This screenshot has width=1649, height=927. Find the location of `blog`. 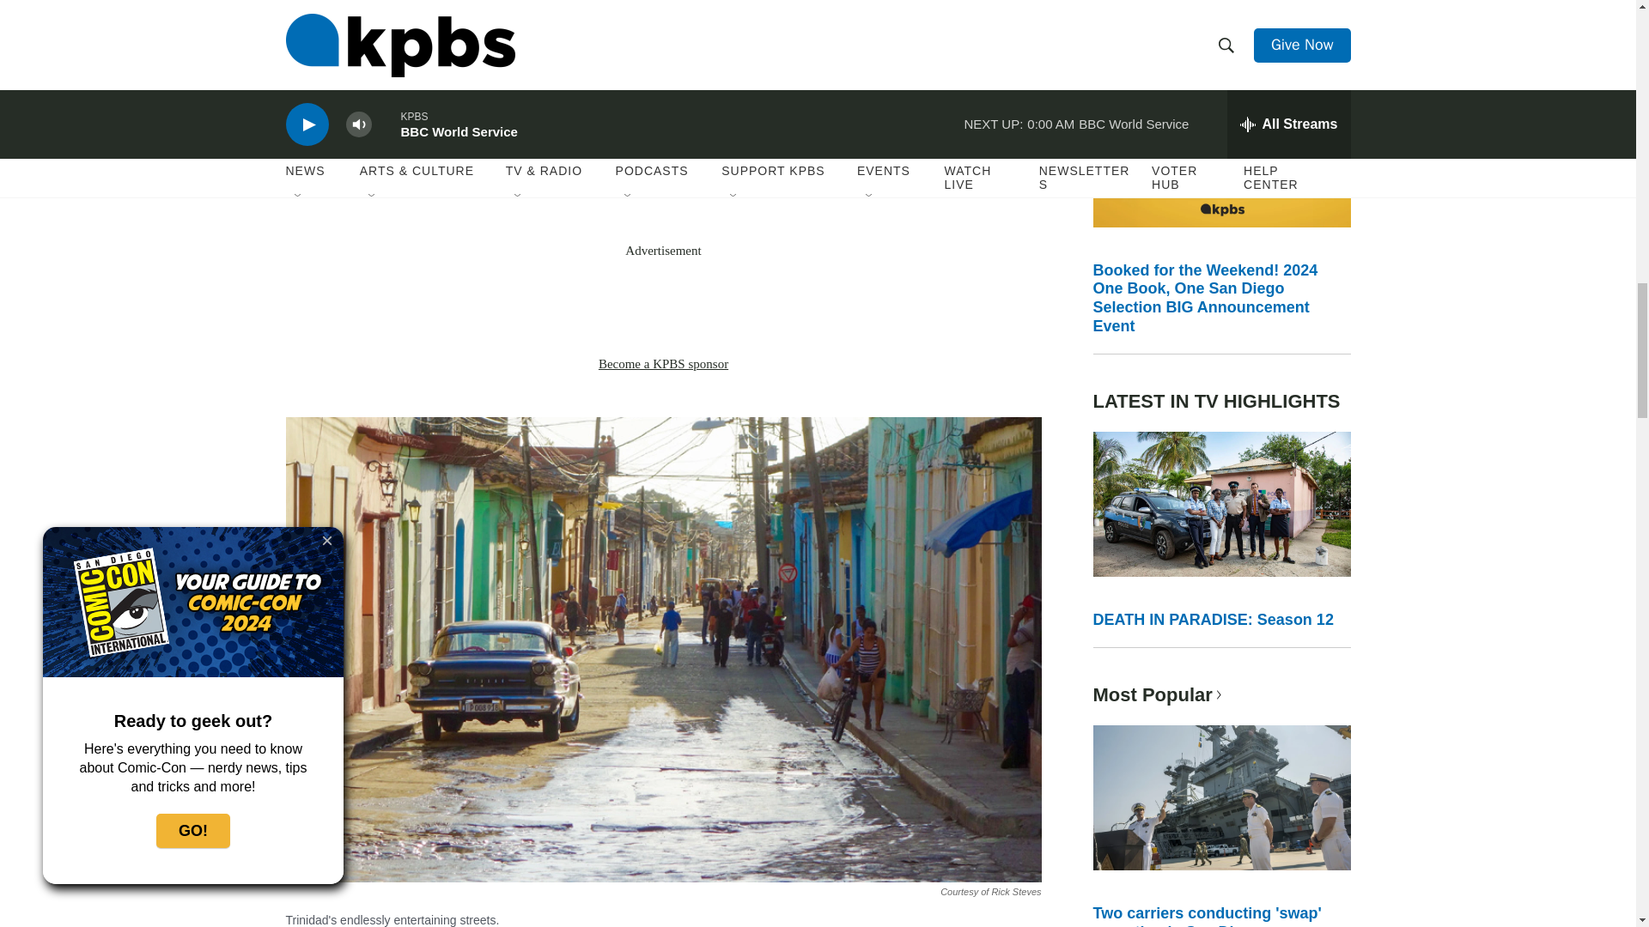

blog is located at coordinates (834, 185).